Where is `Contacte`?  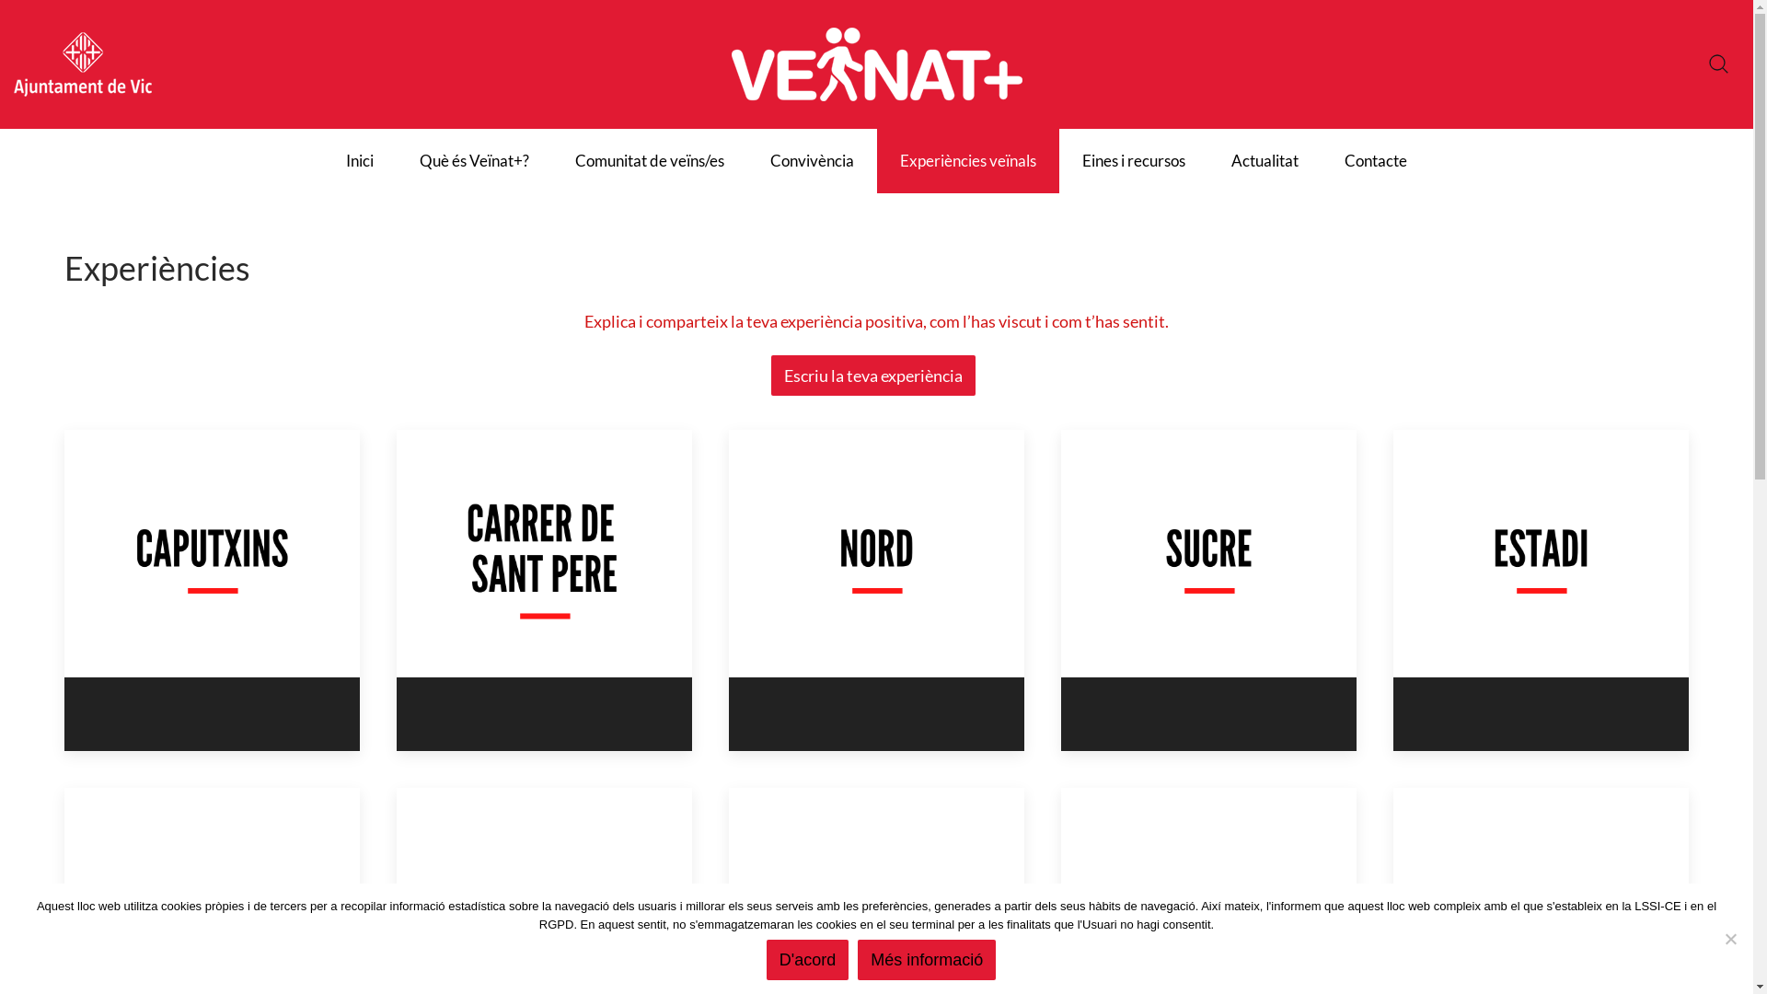 Contacte is located at coordinates (1376, 161).